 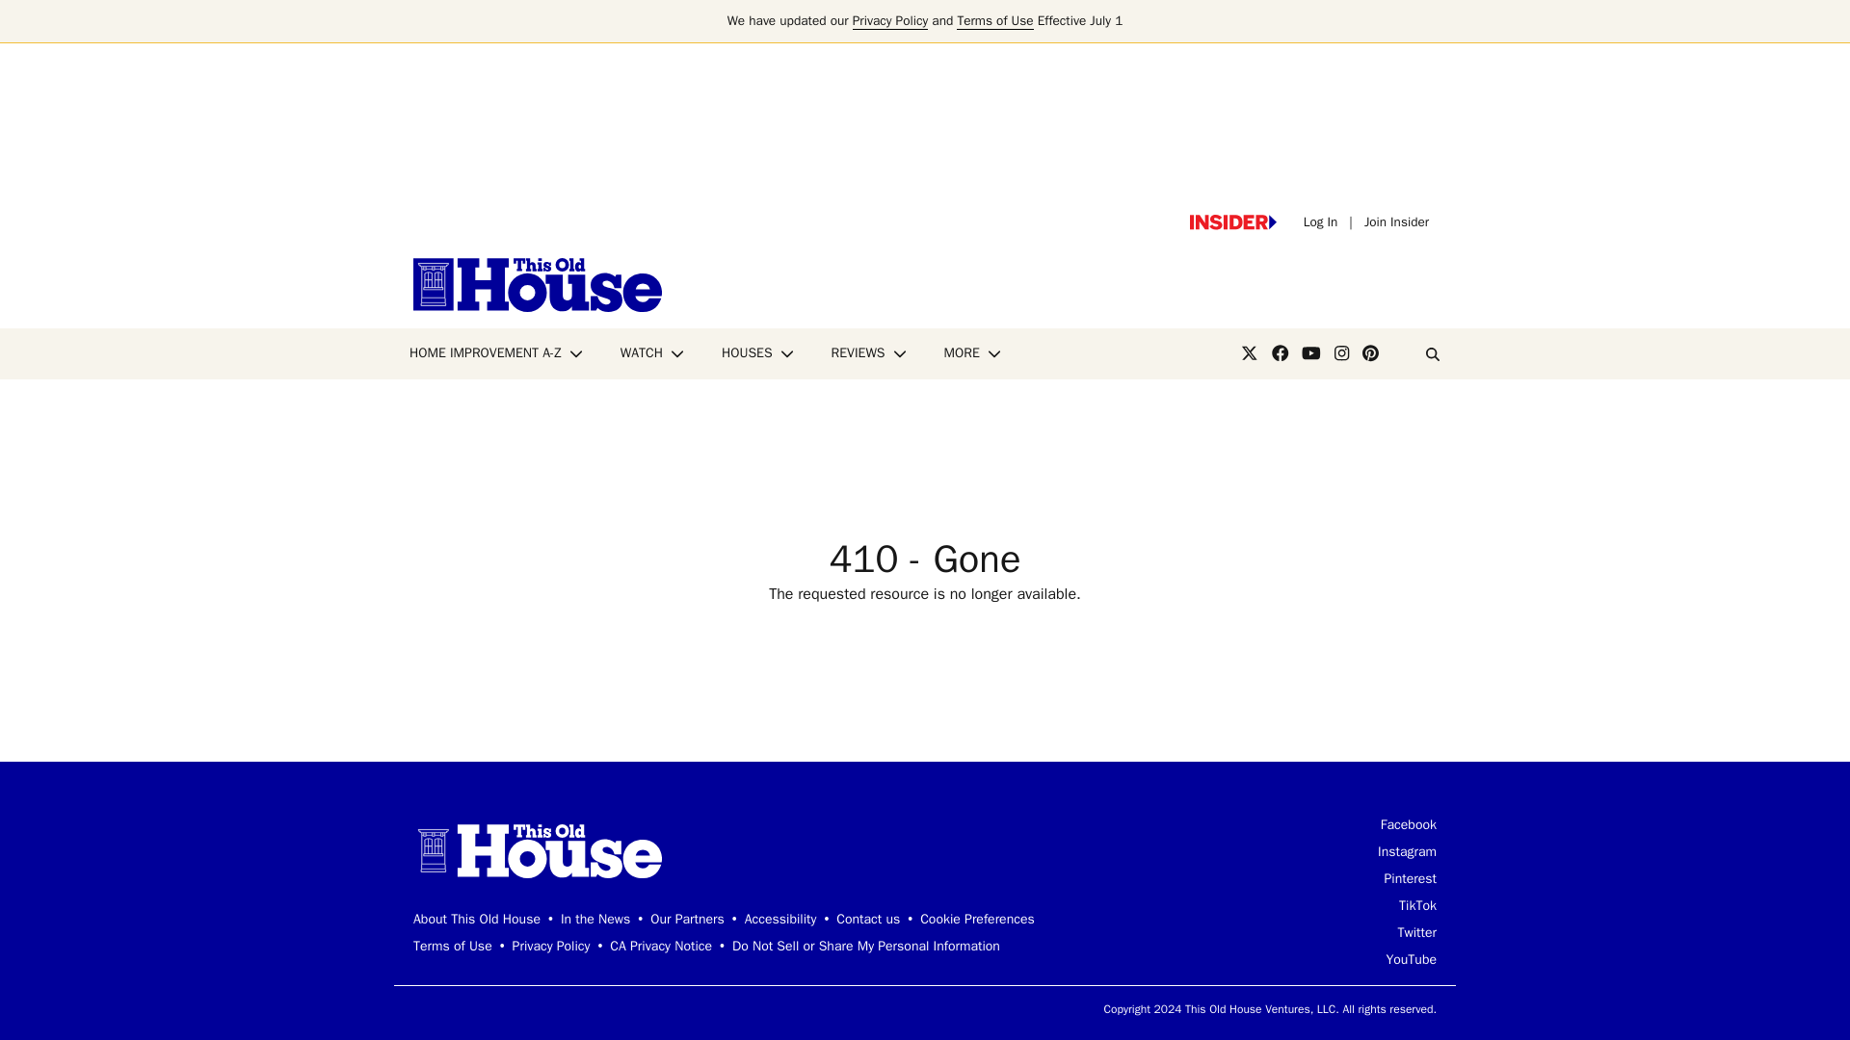 What do you see at coordinates (1396, 221) in the screenshot?
I see `Join Insider` at bounding box center [1396, 221].